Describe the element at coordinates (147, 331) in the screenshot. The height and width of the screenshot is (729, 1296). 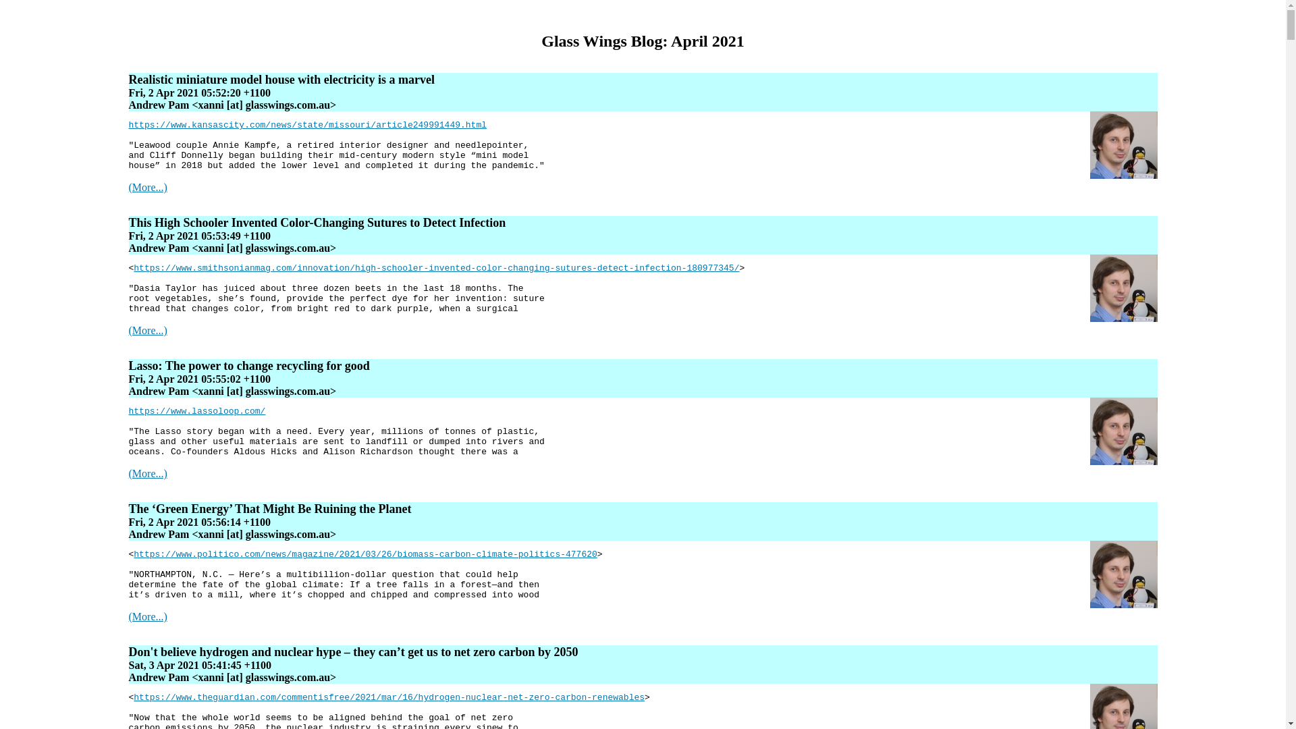
I see `(More...)` at that location.